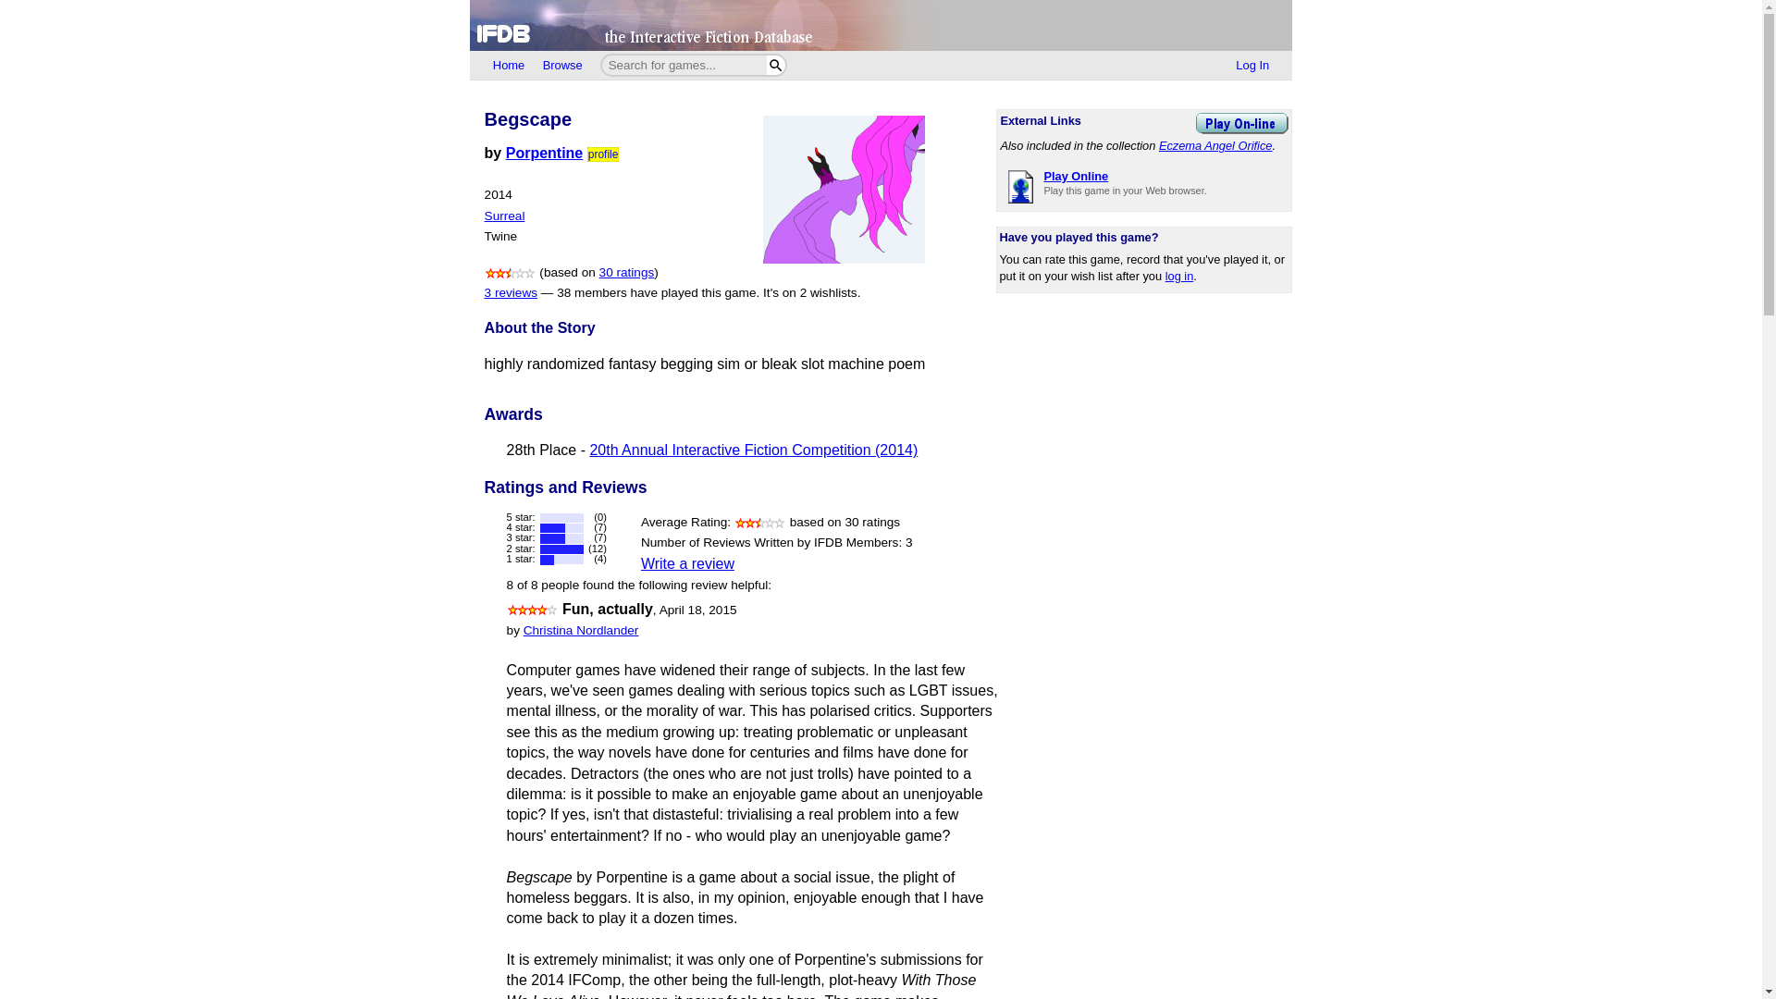 The height and width of the screenshot is (999, 1776). I want to click on log in, so click(1178, 276).